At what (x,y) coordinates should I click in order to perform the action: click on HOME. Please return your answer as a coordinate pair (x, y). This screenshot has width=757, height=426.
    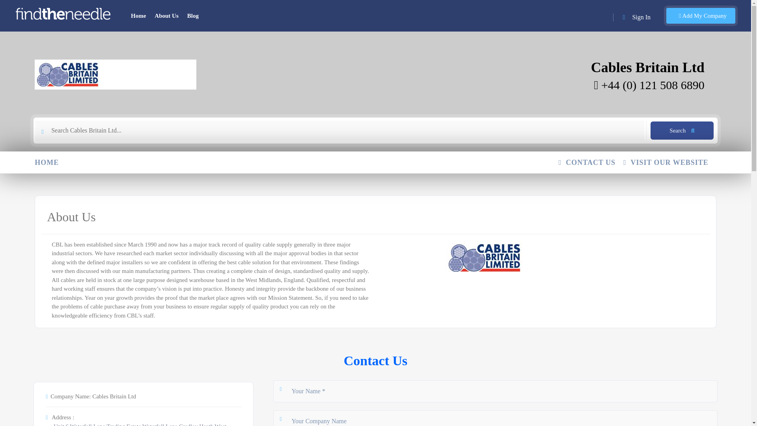
    Looking at the image, I should click on (50, 163).